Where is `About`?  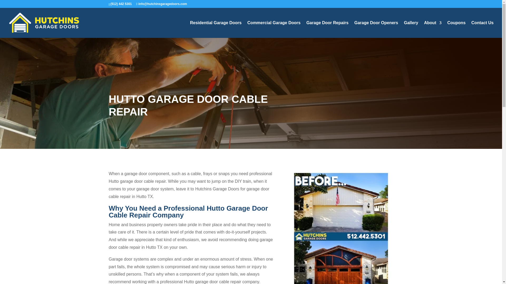
About is located at coordinates (432, 29).